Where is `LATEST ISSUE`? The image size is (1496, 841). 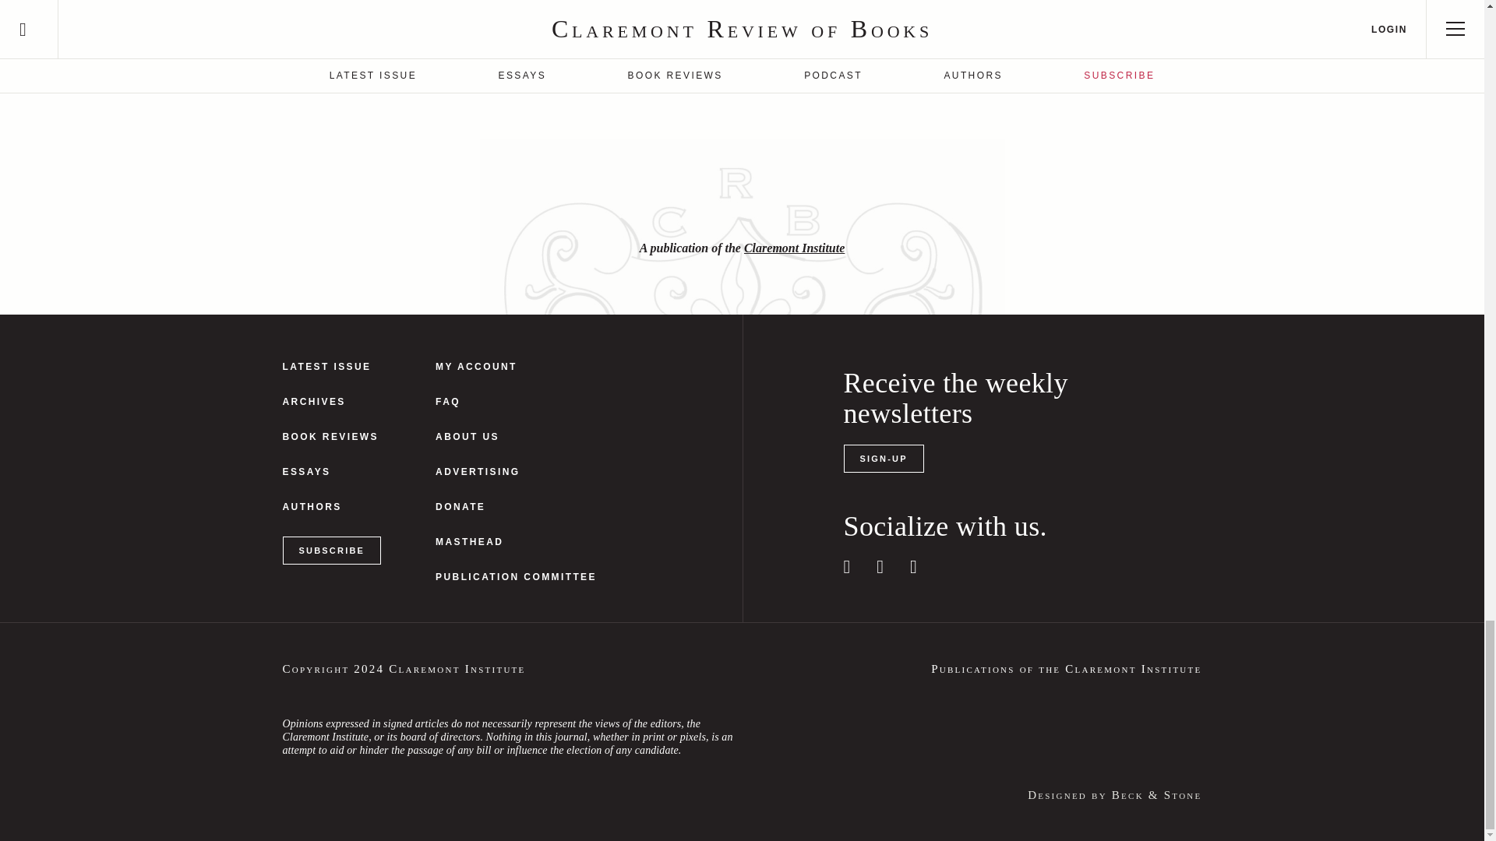
LATEST ISSUE is located at coordinates (332, 368).